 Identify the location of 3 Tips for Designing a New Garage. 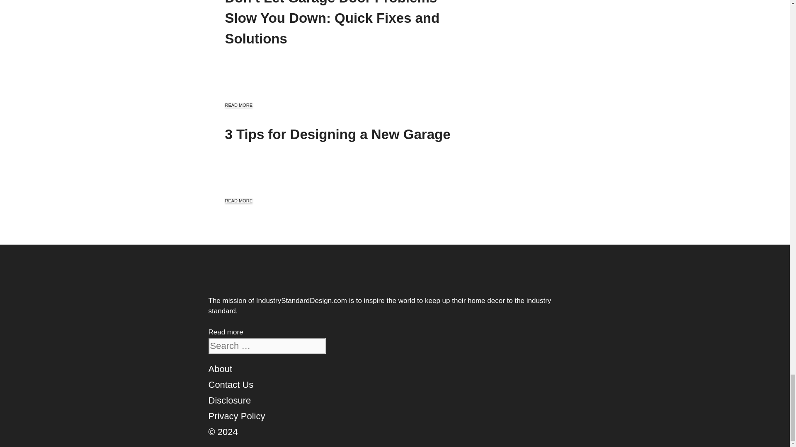
(337, 134).